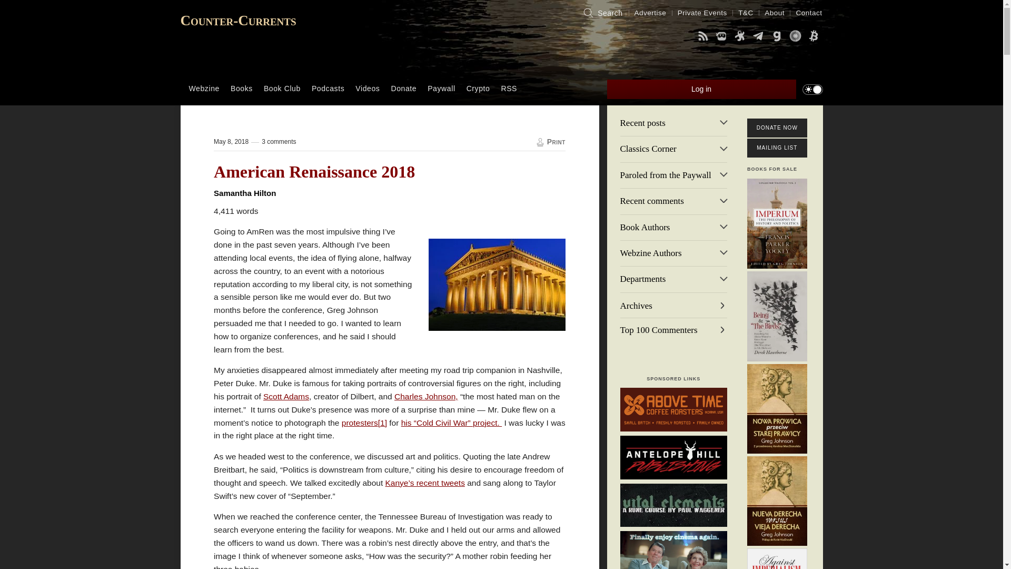 The width and height of the screenshot is (1011, 569). Describe the element at coordinates (238, 20) in the screenshot. I see `Counter-Currents` at that location.